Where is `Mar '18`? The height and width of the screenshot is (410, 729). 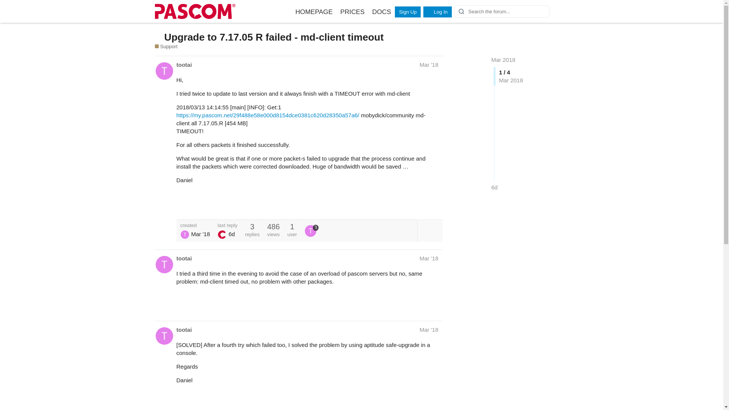 Mar '18 is located at coordinates (429, 65).